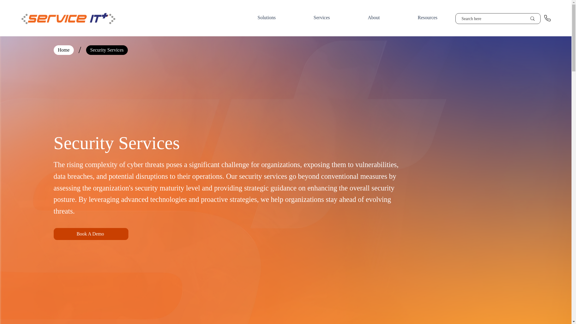 Image resolution: width=576 pixels, height=324 pixels. What do you see at coordinates (64, 50) in the screenshot?
I see `Home` at bounding box center [64, 50].